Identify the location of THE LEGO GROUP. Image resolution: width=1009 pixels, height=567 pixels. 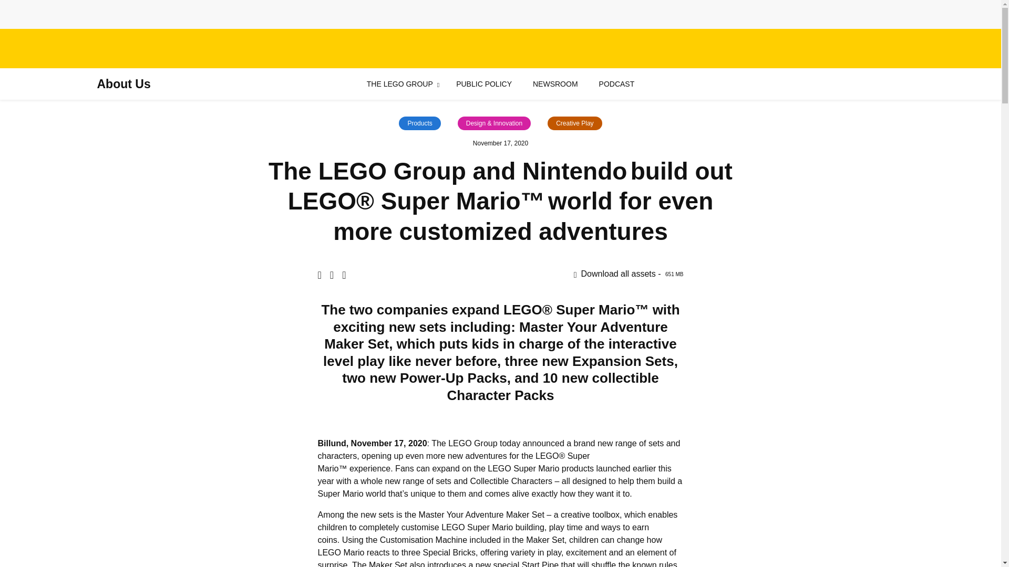
(399, 84).